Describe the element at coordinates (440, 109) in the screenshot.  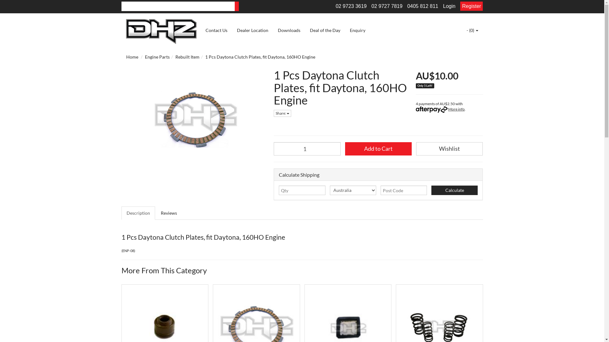
I see `More info` at that location.